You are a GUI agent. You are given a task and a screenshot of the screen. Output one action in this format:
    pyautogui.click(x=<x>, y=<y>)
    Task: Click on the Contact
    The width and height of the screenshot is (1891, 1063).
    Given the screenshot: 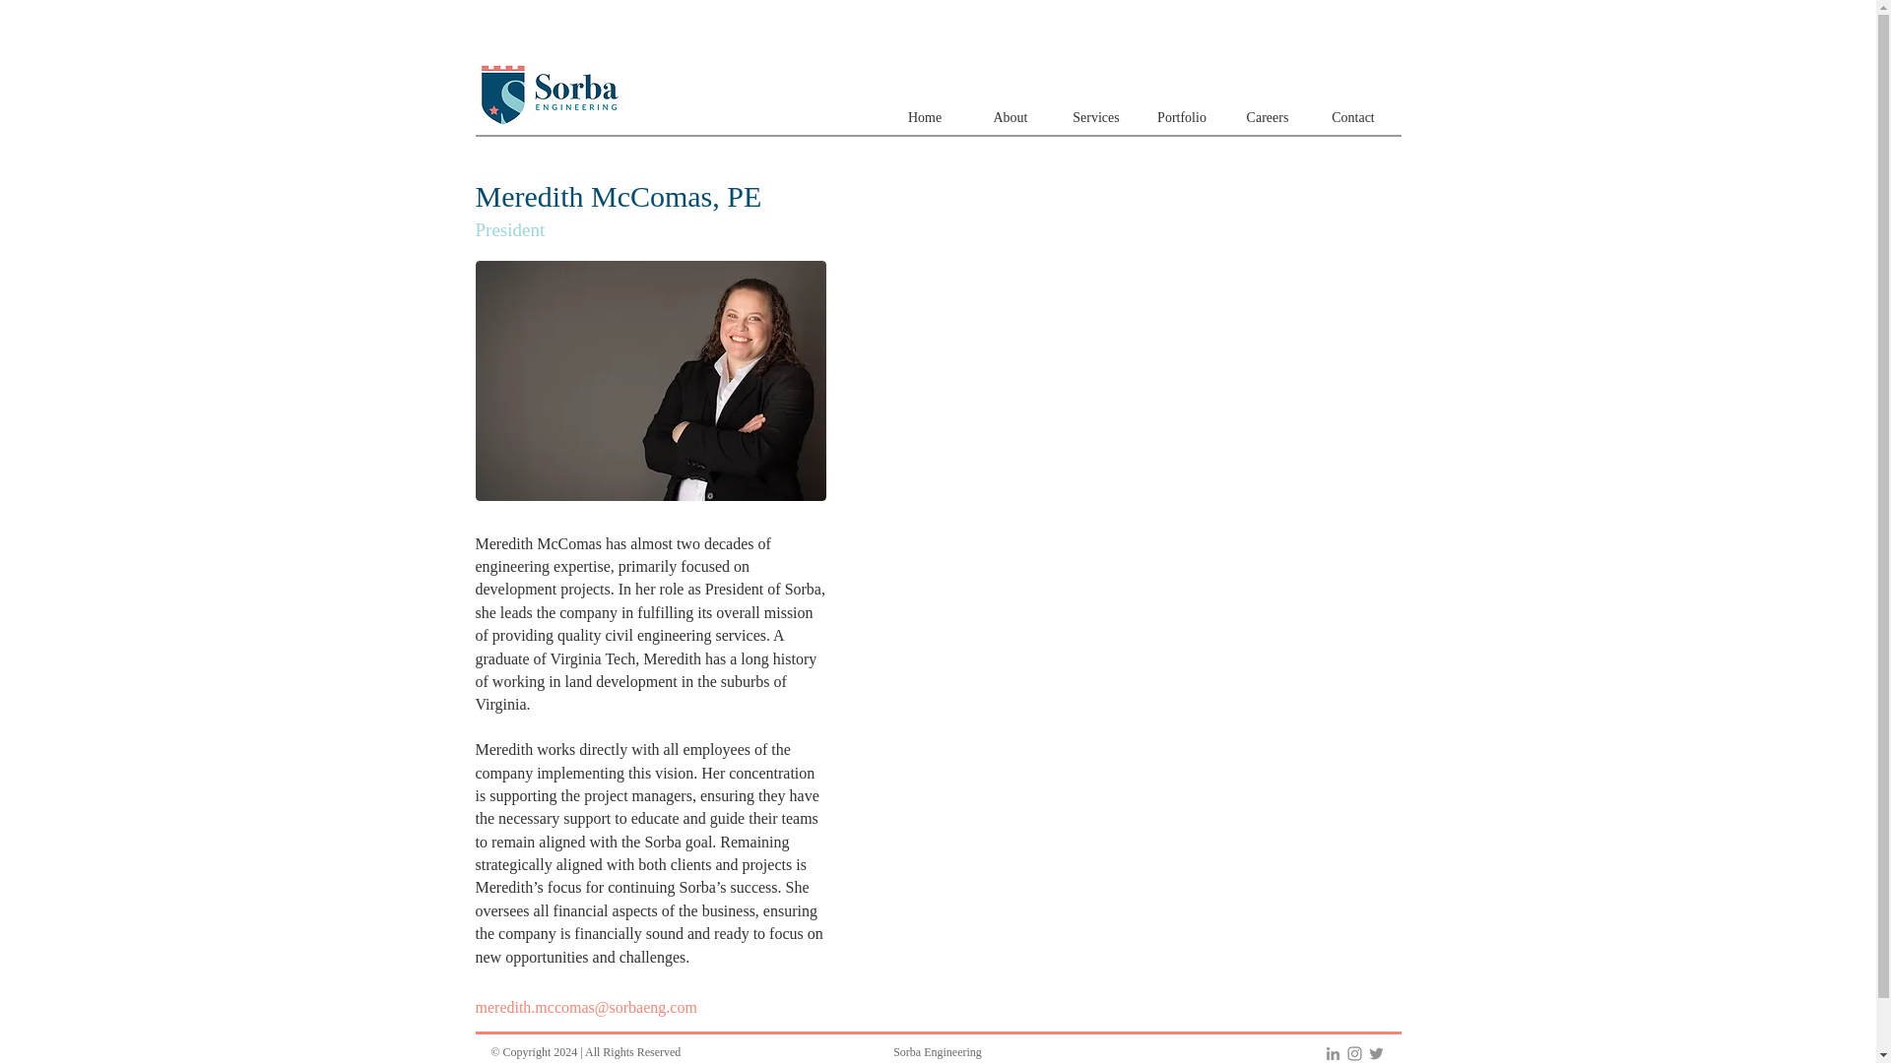 What is the action you would take?
    pyautogui.click(x=1352, y=118)
    